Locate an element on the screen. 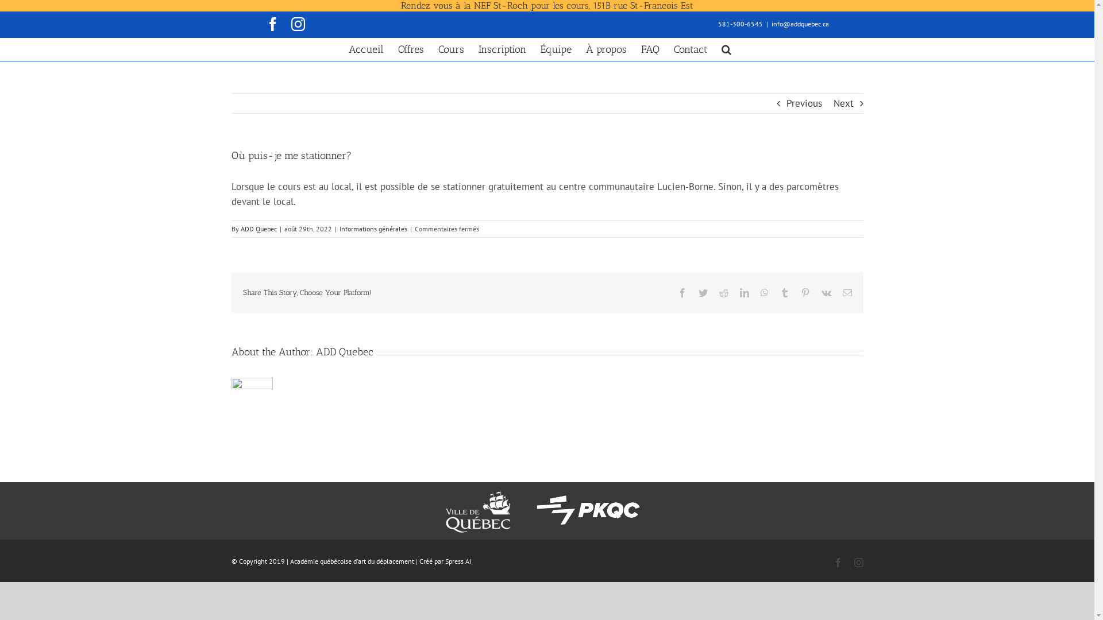 This screenshot has width=1103, height=620. Instagram is located at coordinates (858, 563).